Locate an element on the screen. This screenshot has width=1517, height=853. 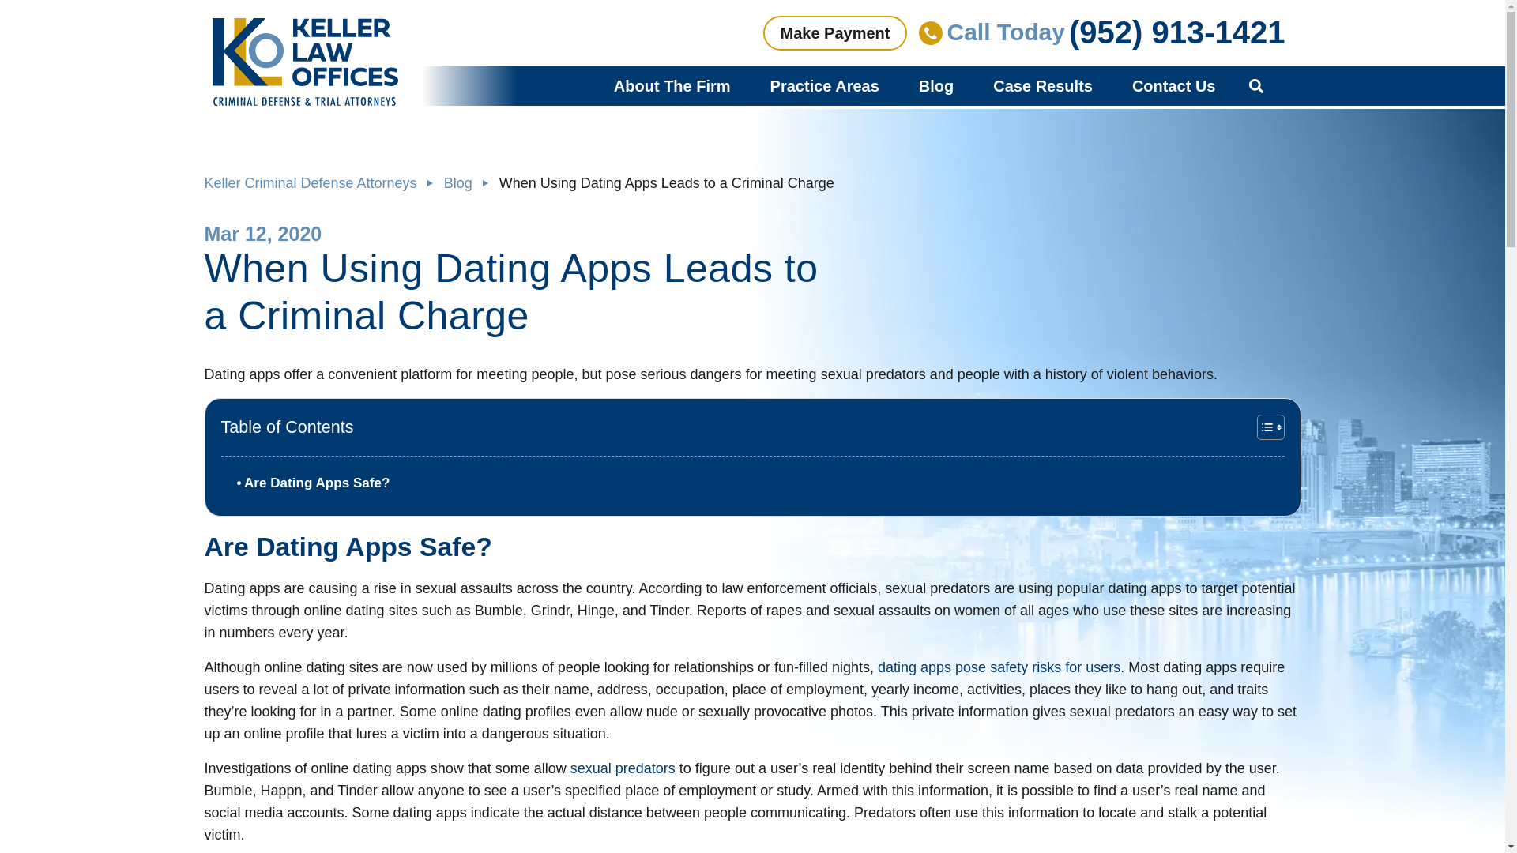
Are Dating Apps Safe? is located at coordinates (313, 483).